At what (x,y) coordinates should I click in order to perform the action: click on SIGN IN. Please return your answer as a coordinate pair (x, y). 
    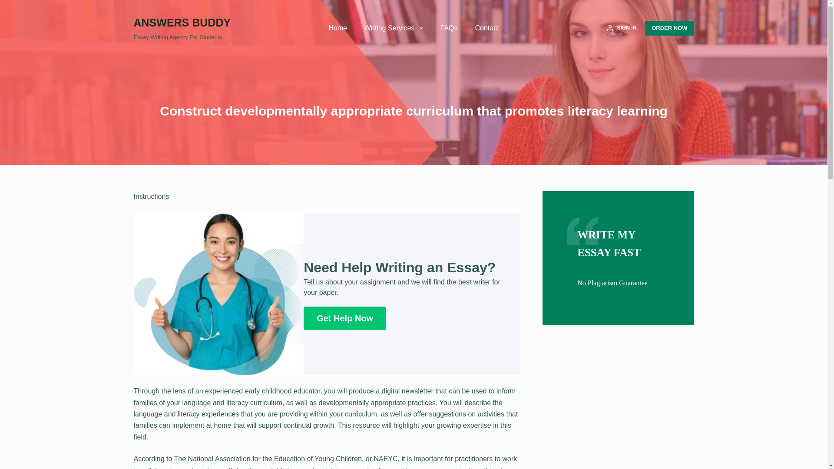
    Looking at the image, I should click on (621, 28).